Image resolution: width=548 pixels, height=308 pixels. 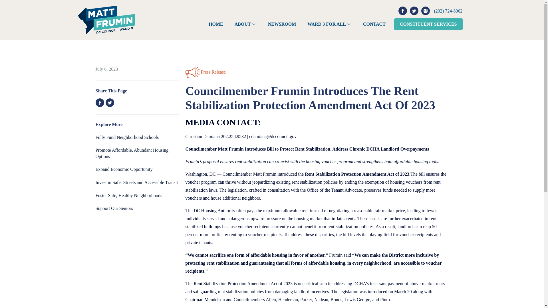 I want to click on Fully Fund Neighborhood Schools, so click(x=127, y=137).